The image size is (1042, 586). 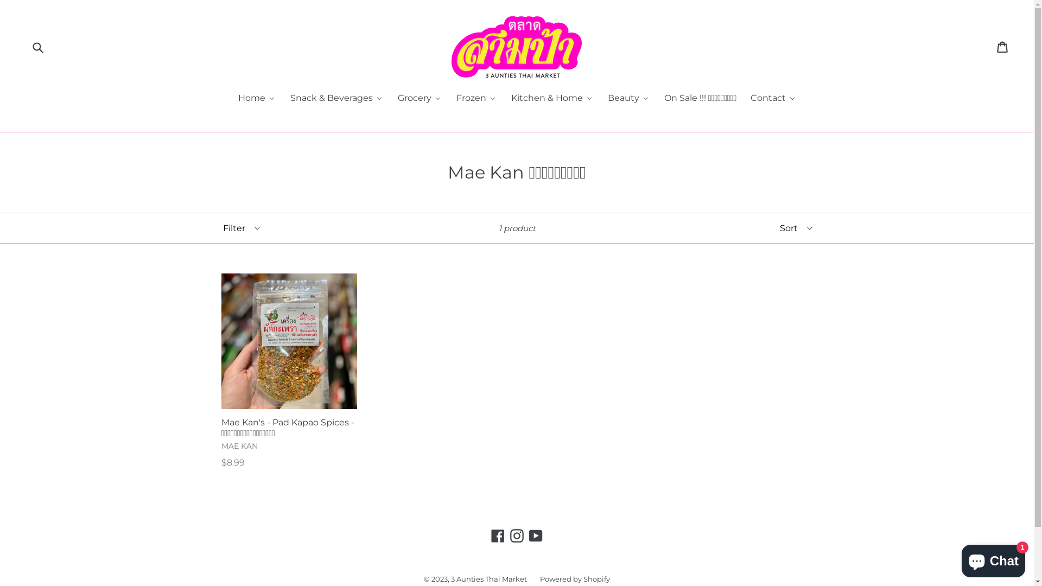 I want to click on Grocery, so click(x=420, y=99).